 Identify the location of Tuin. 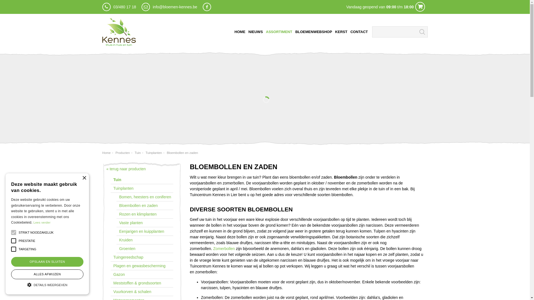
(138, 153).